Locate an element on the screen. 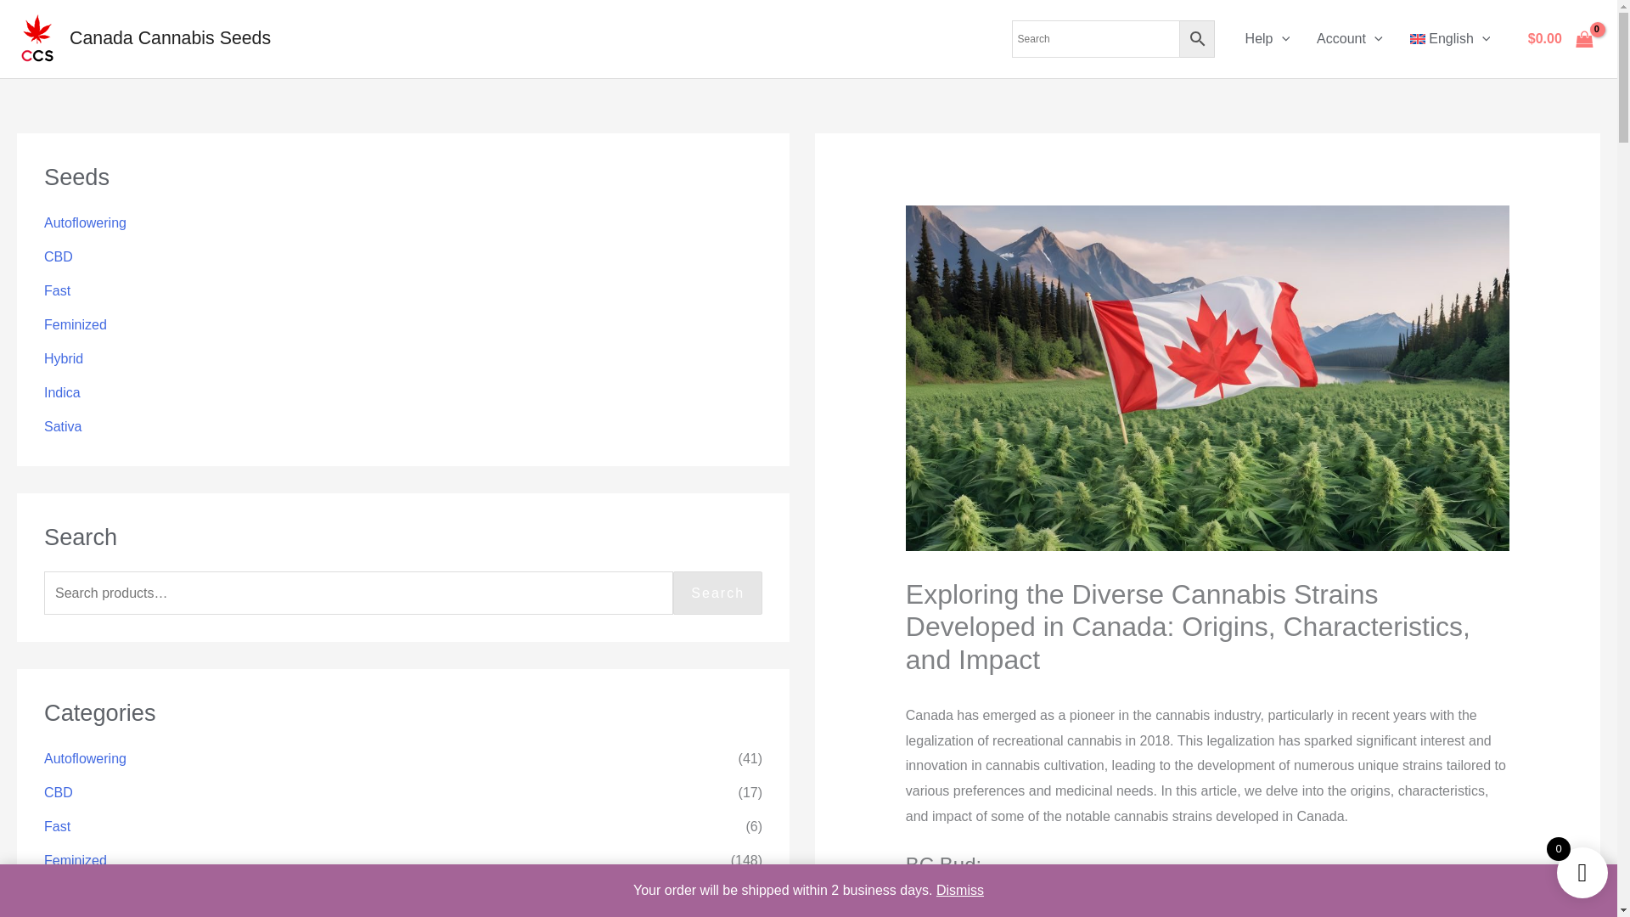 The image size is (1630, 917). Canada Cannabis Seeds is located at coordinates (170, 38).